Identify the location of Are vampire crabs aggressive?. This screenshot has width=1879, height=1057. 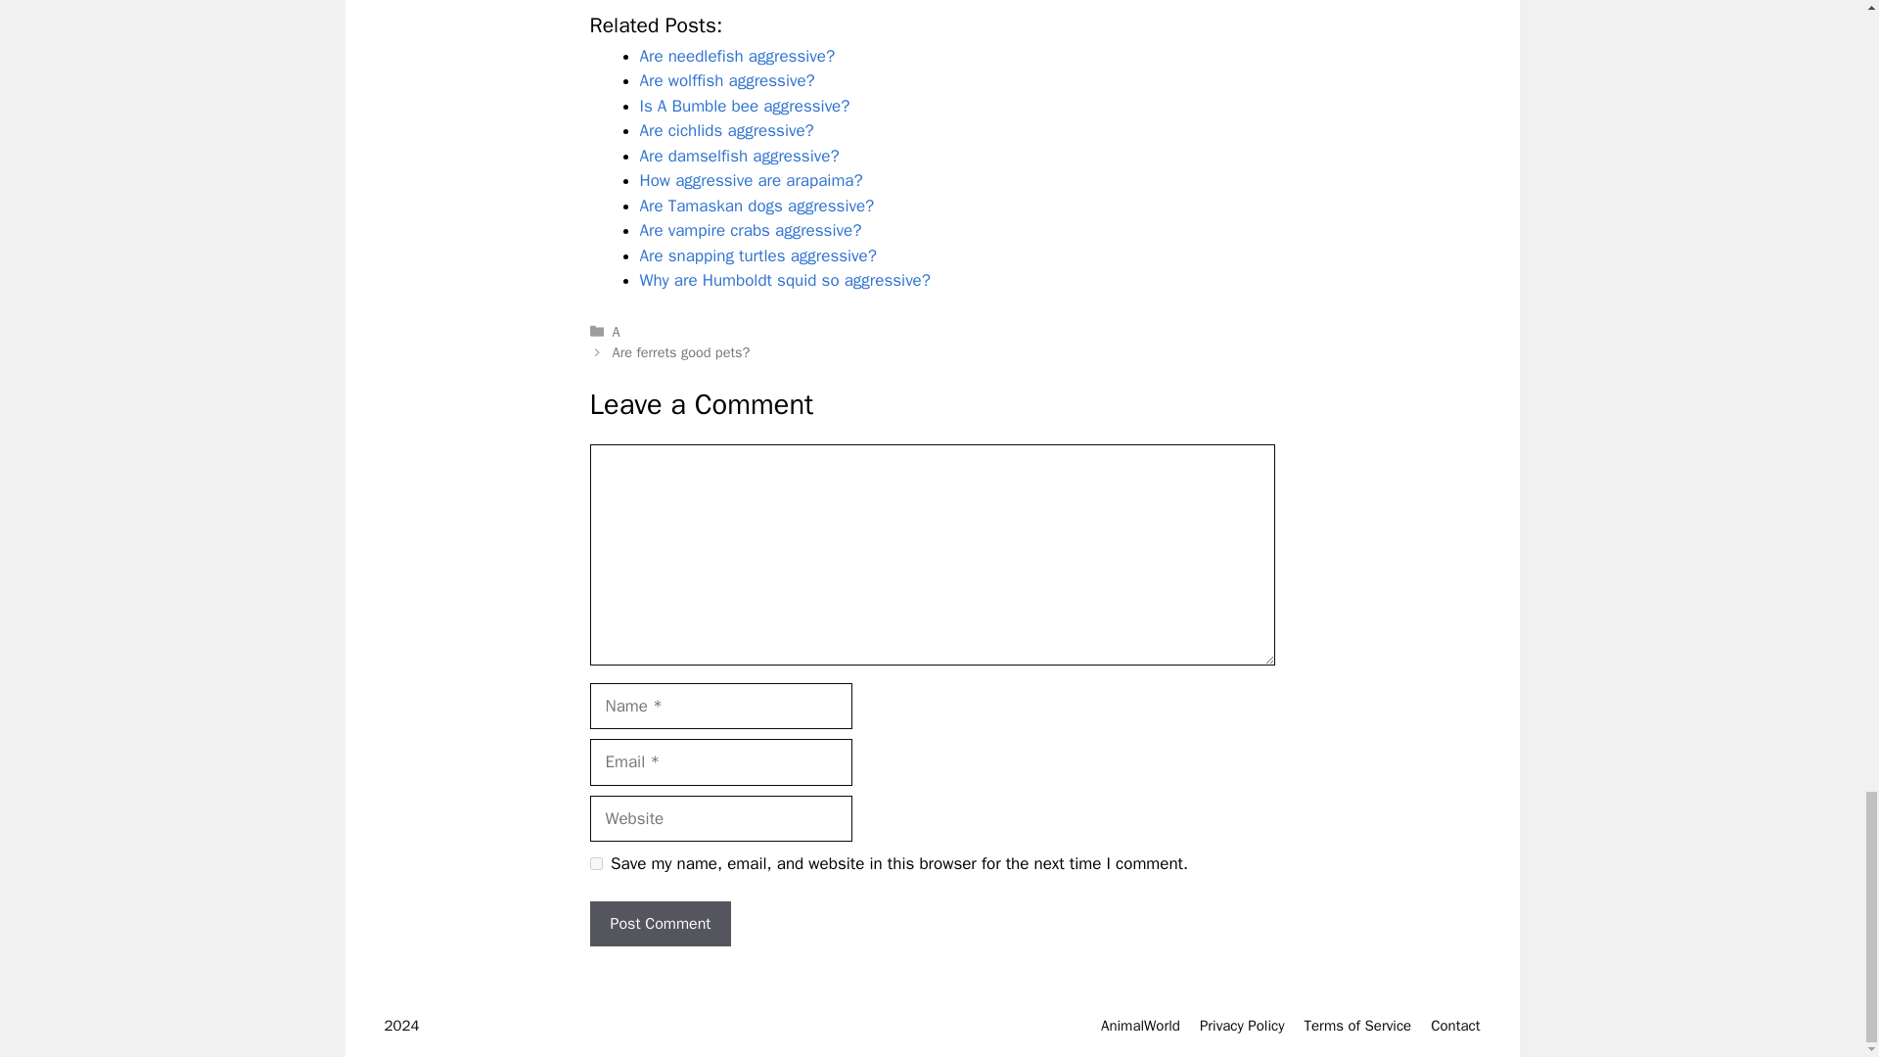
(752, 230).